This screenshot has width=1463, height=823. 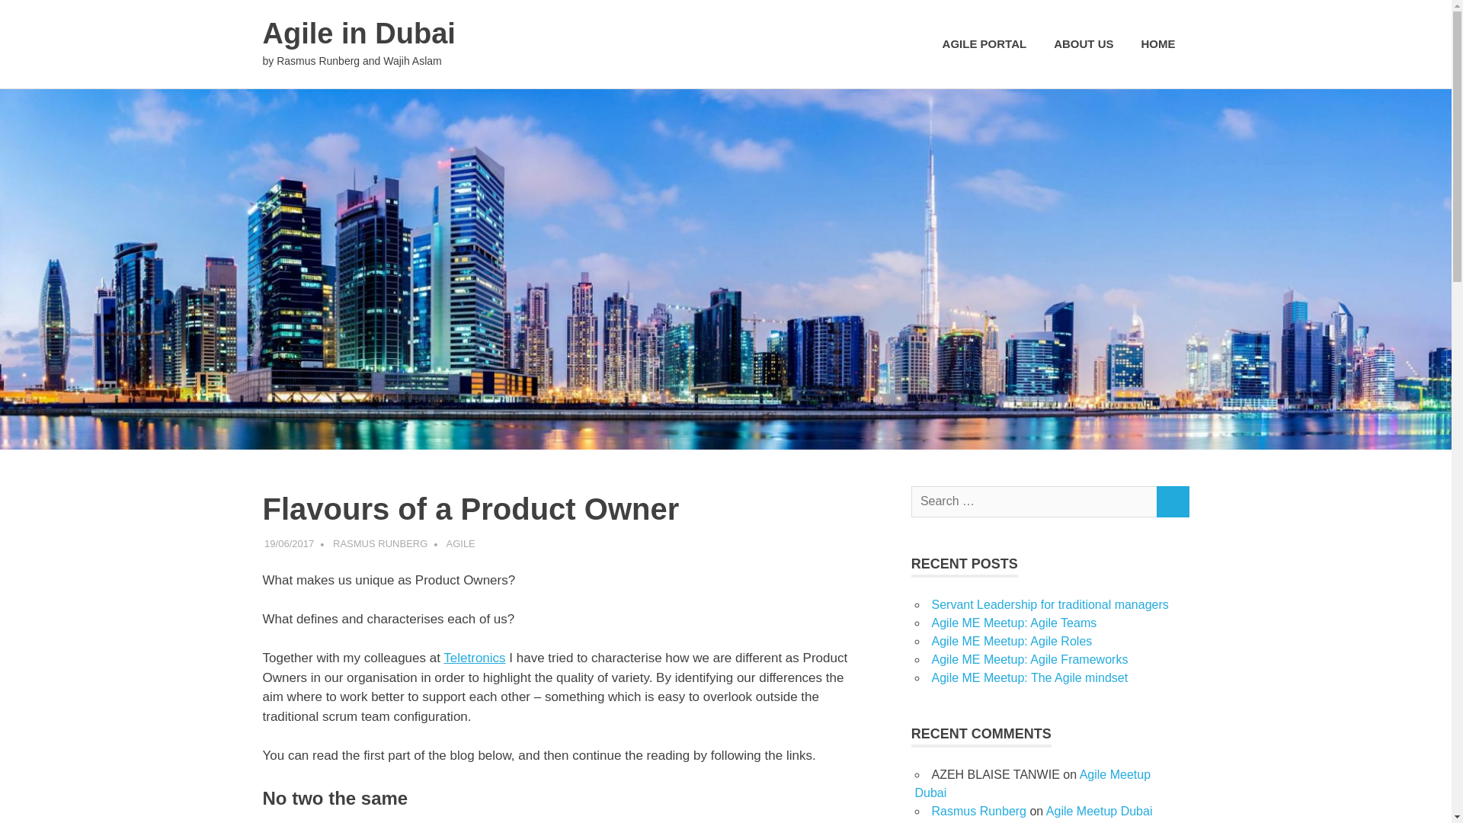 I want to click on Rasmus Runberg, so click(x=978, y=811).